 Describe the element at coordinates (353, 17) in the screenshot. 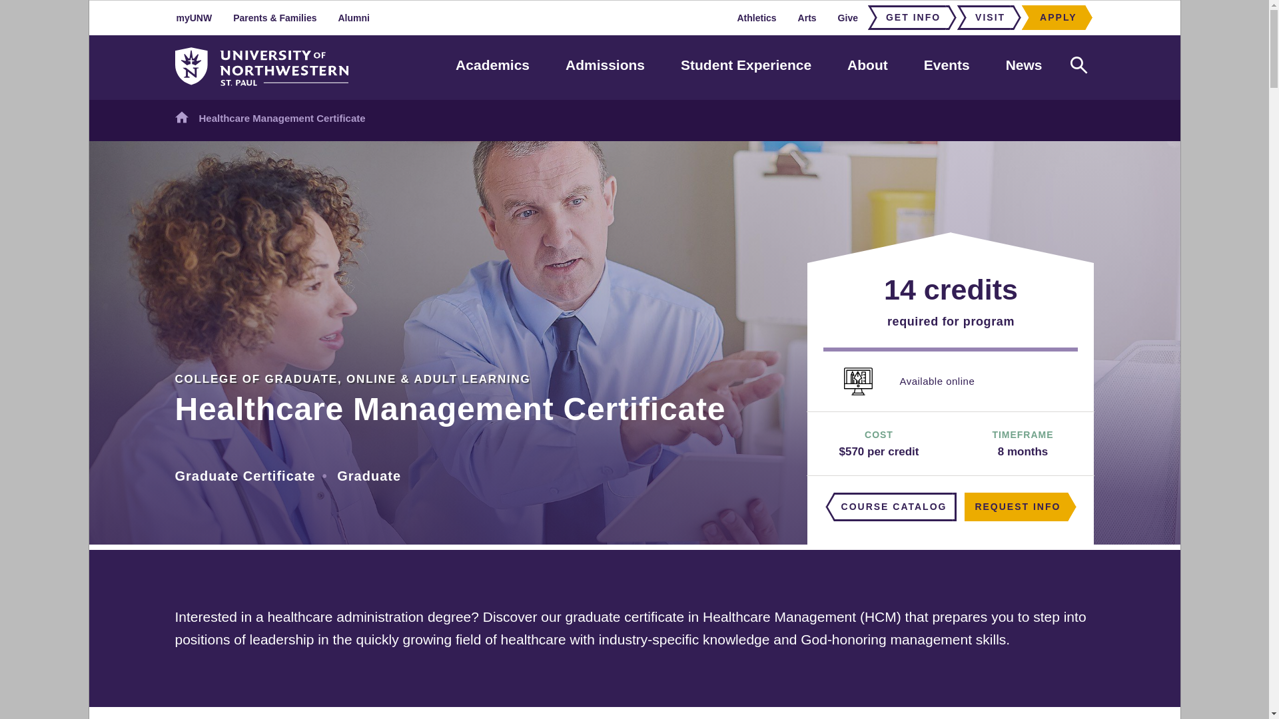

I see `Alumni` at that location.